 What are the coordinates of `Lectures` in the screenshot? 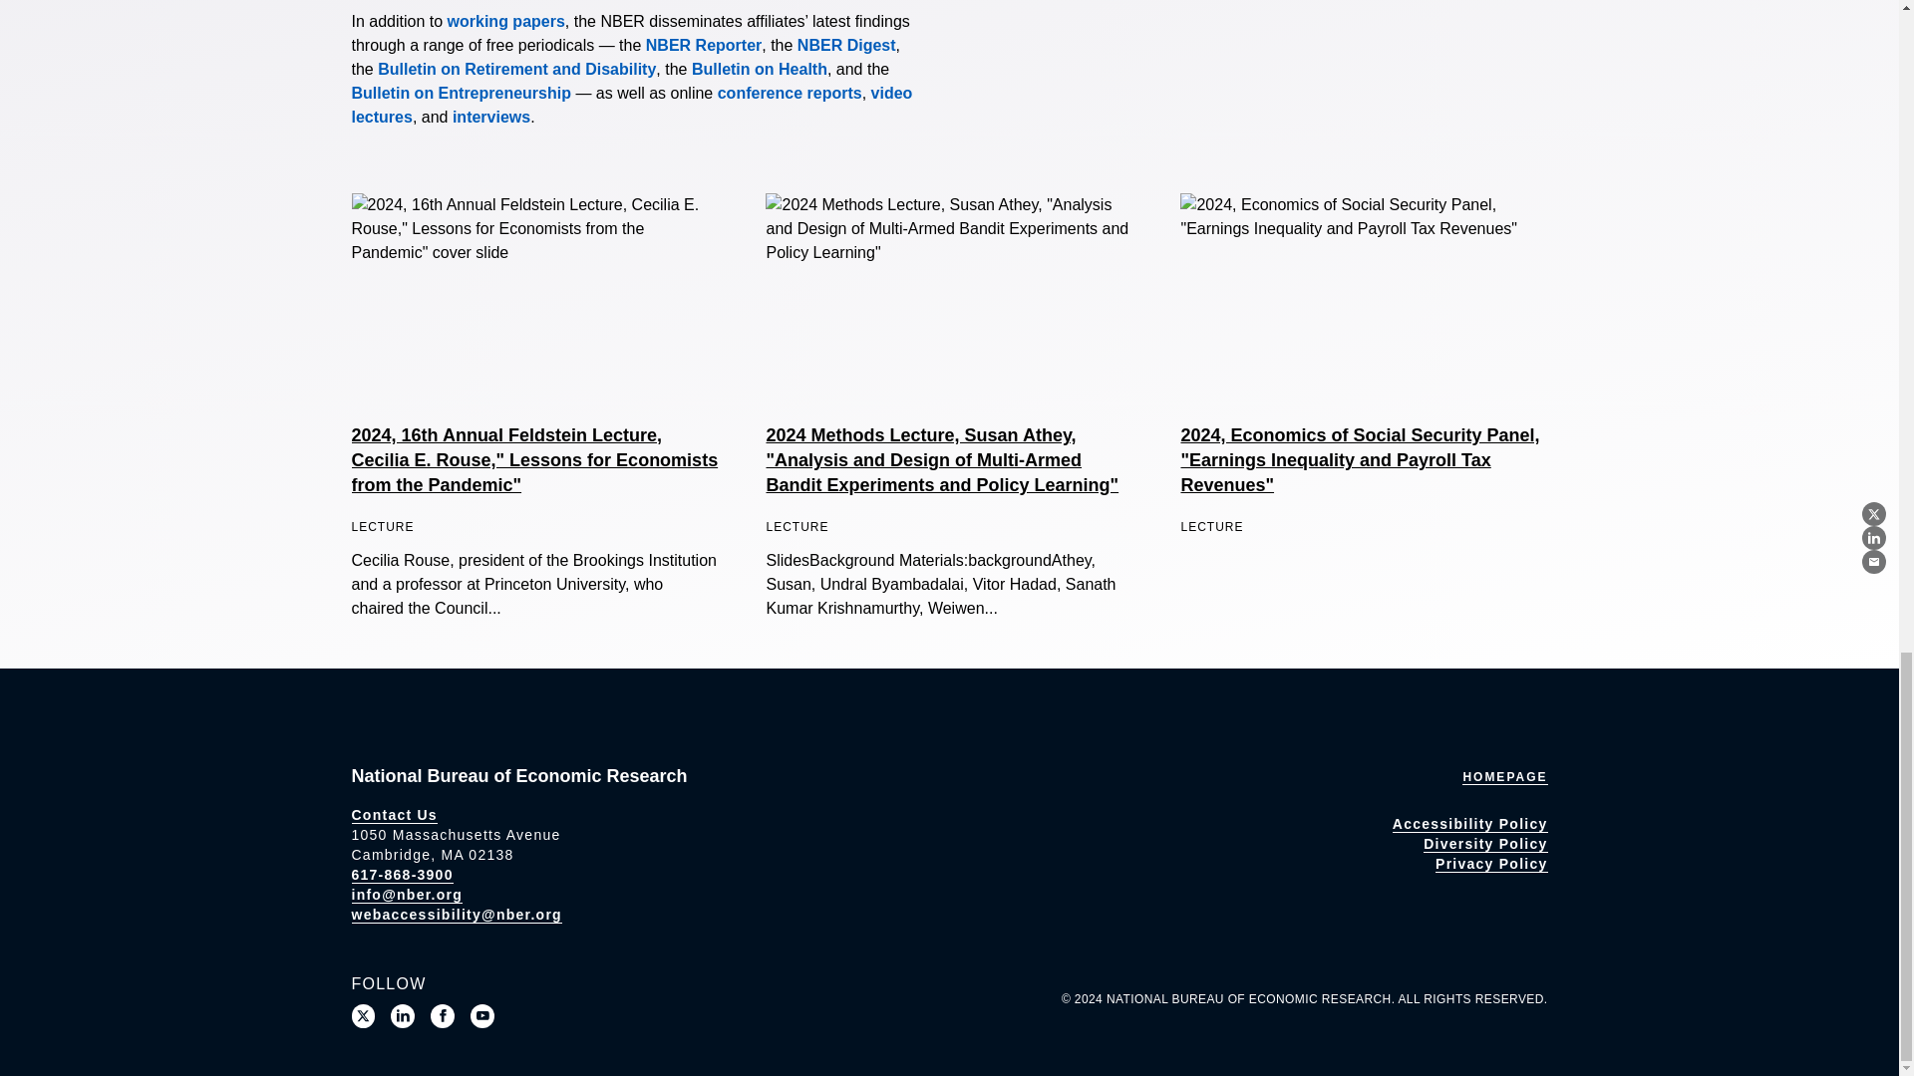 It's located at (631, 106).